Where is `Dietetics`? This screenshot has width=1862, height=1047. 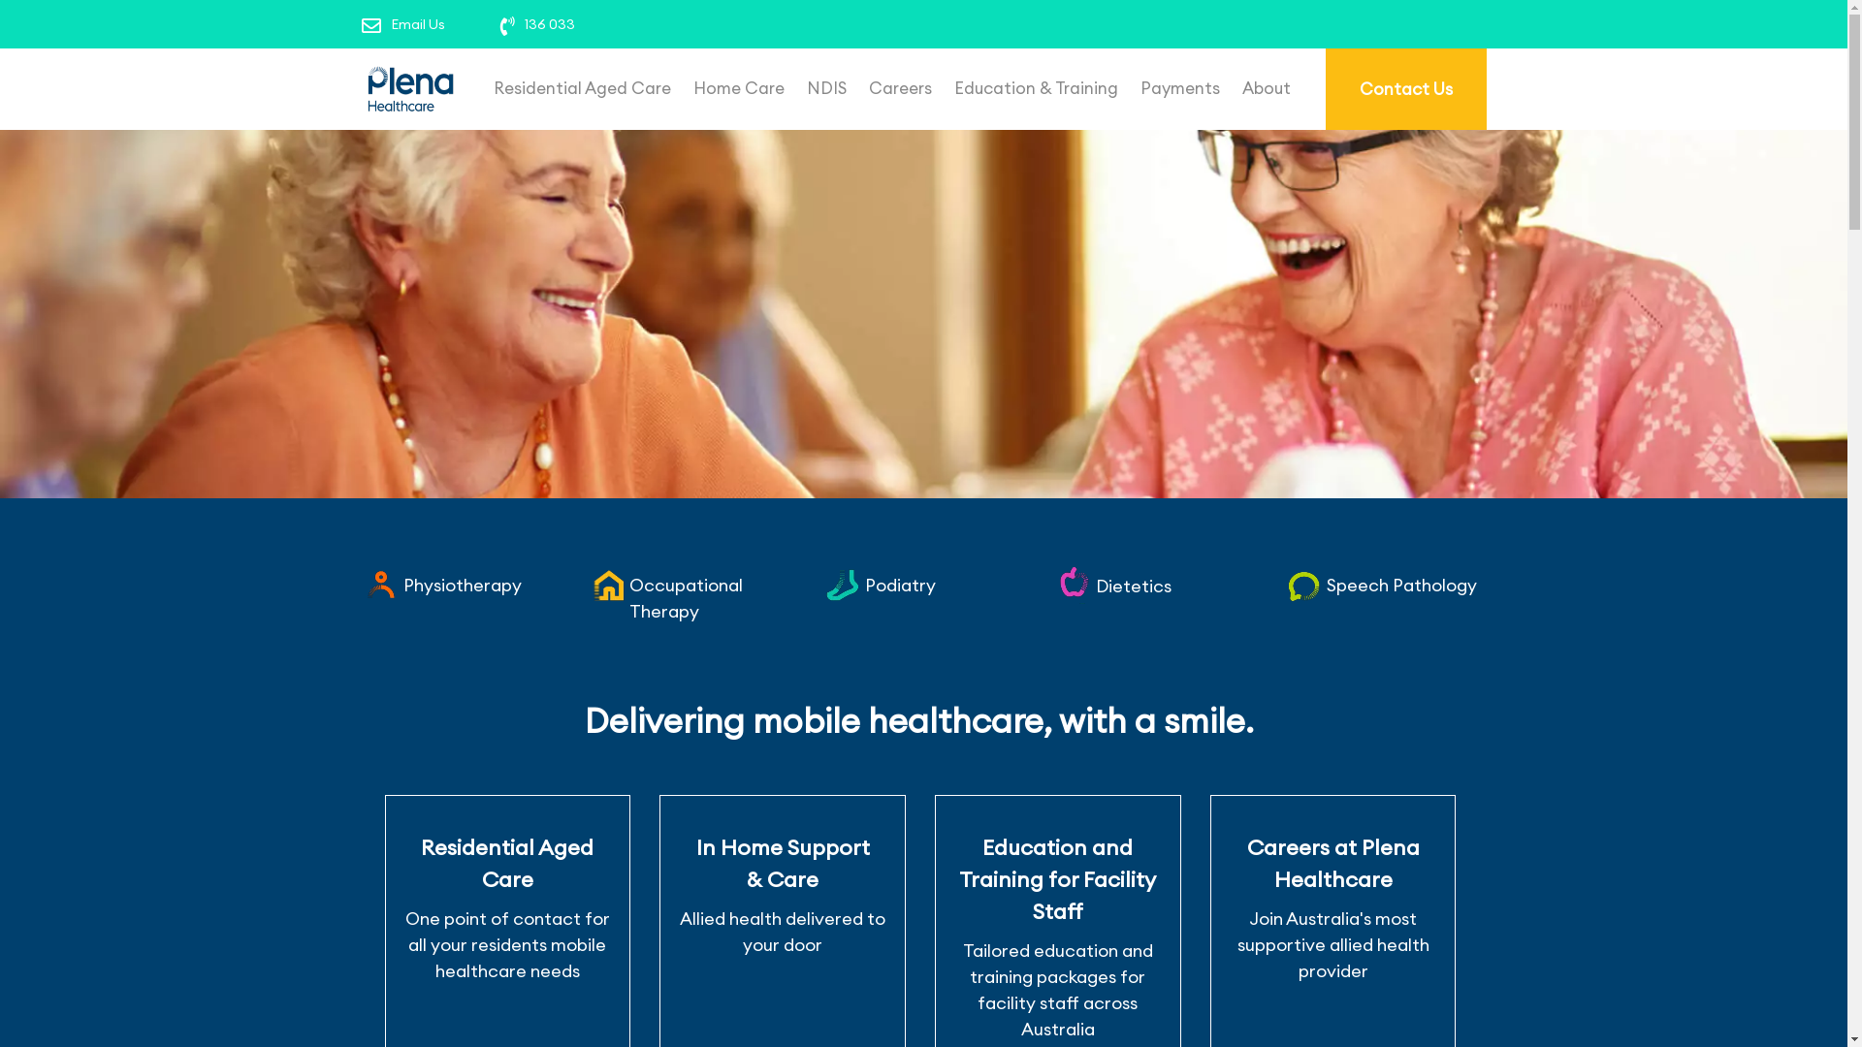 Dietetics is located at coordinates (1134, 586).